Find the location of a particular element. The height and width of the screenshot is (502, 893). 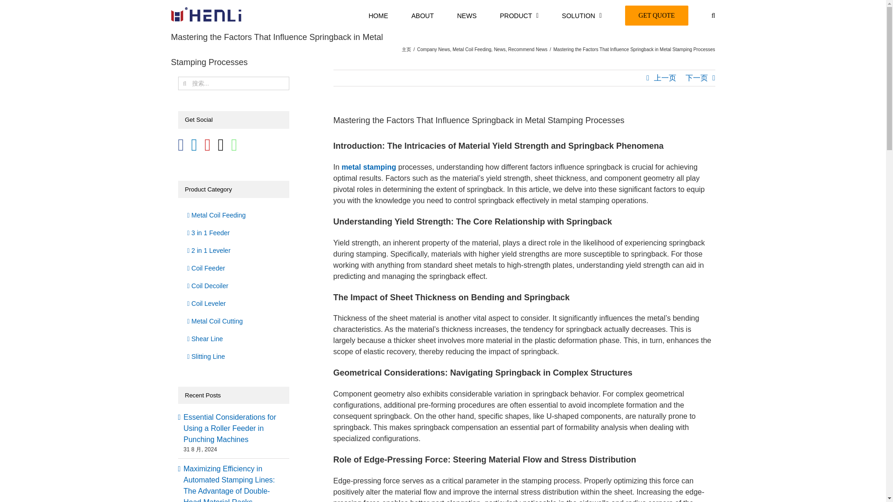

Company News is located at coordinates (433, 49).